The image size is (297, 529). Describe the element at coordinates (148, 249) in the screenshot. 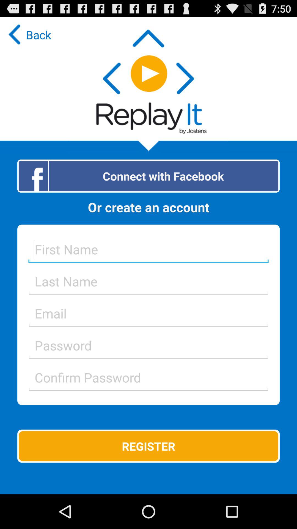

I see `enter the first name` at that location.